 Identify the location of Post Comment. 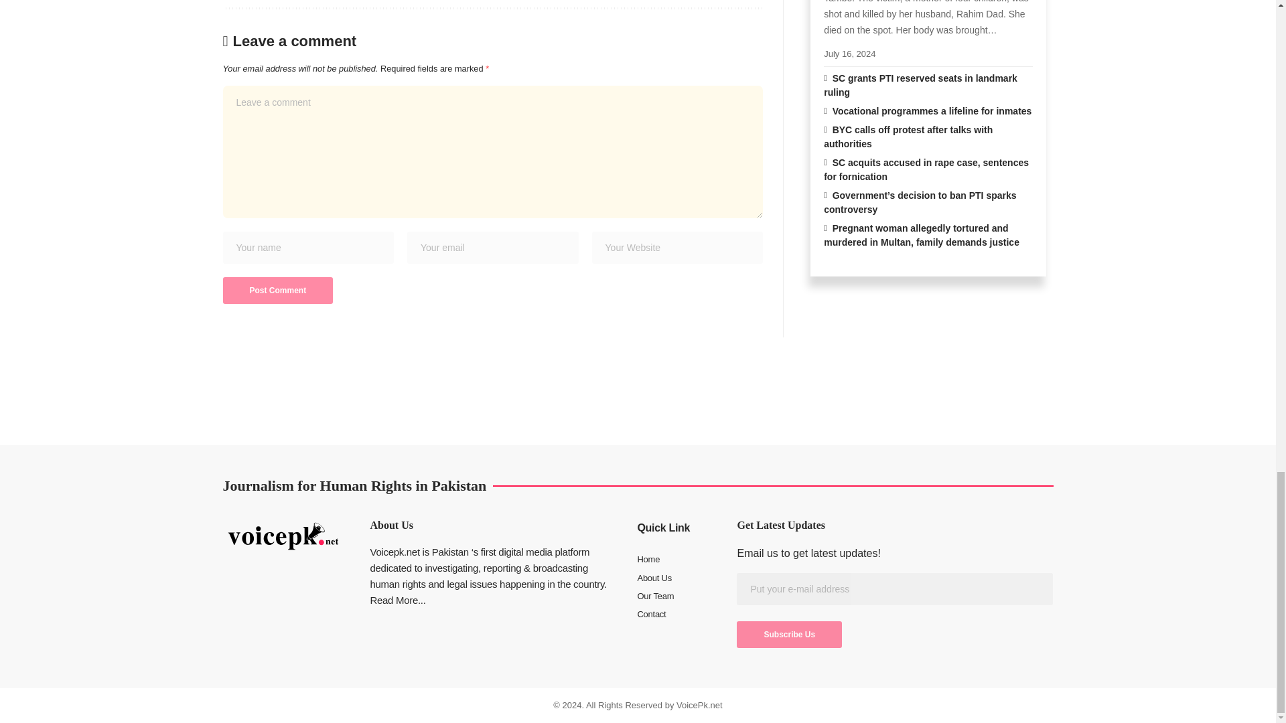
(277, 290).